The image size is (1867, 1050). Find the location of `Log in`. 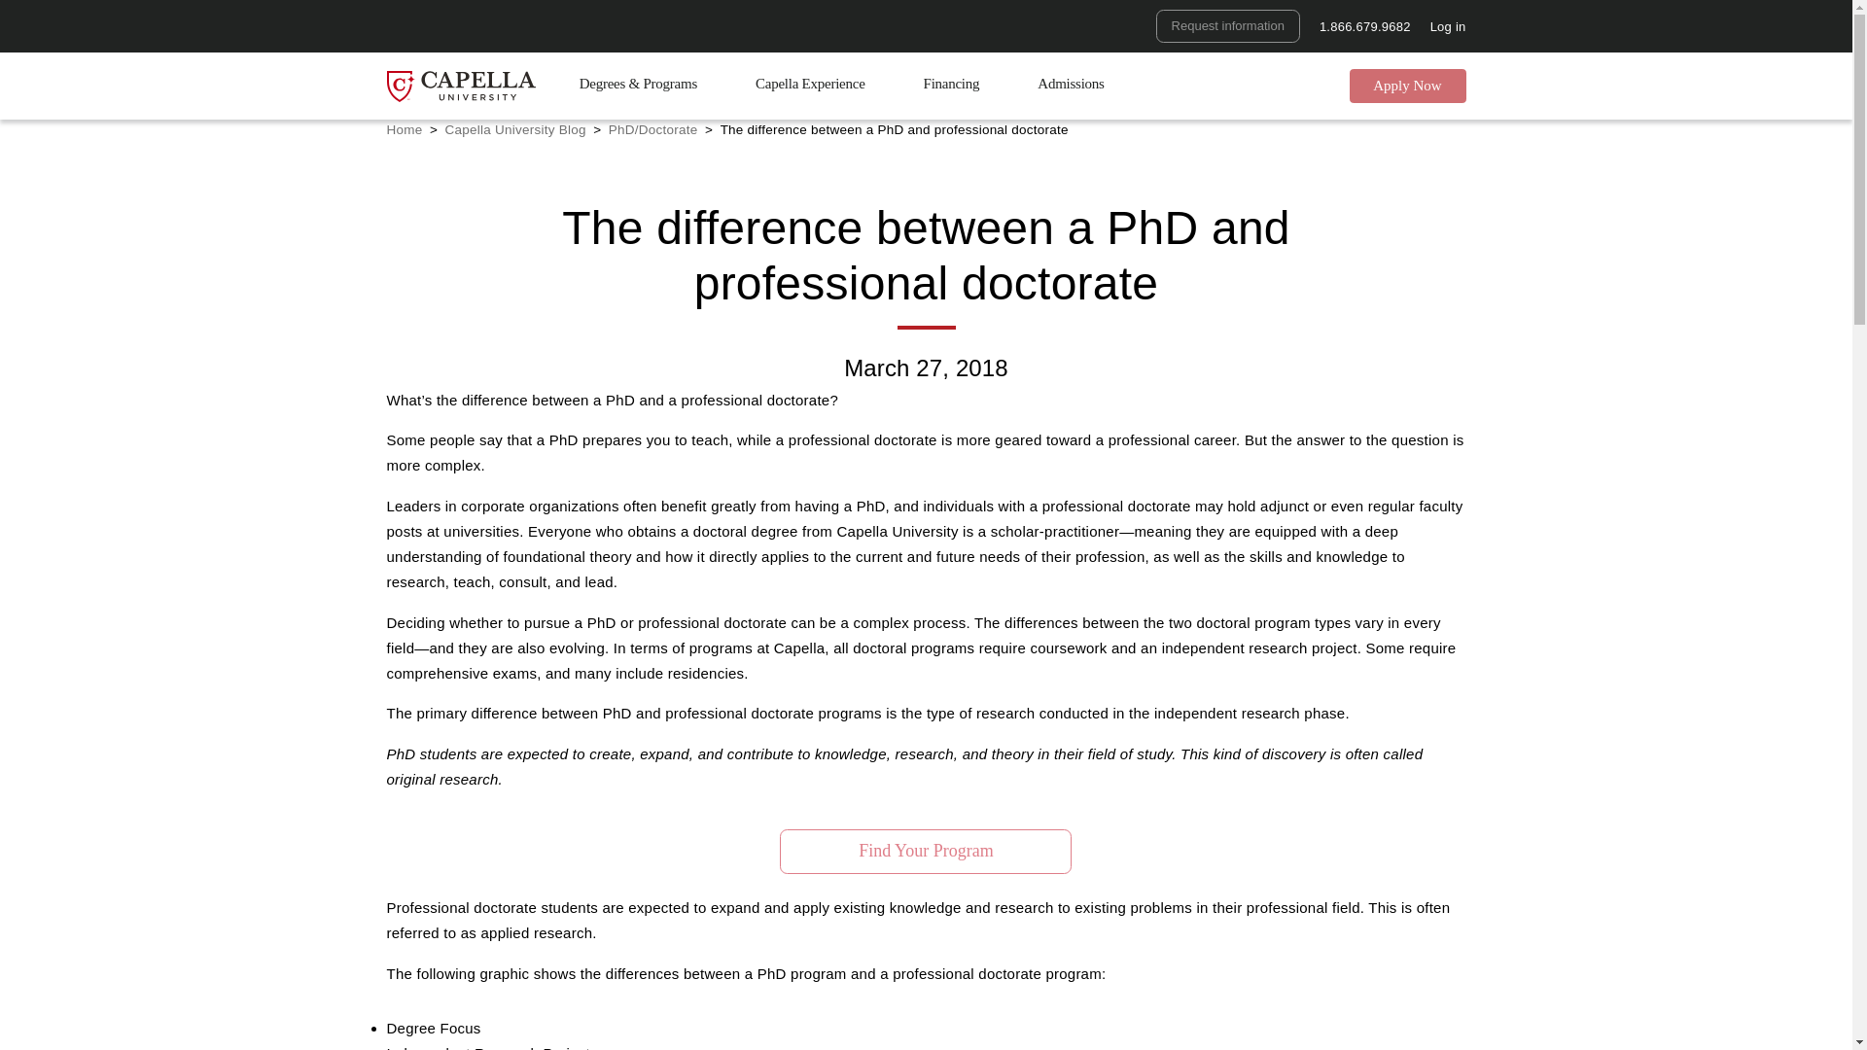

Log in is located at coordinates (1447, 26).